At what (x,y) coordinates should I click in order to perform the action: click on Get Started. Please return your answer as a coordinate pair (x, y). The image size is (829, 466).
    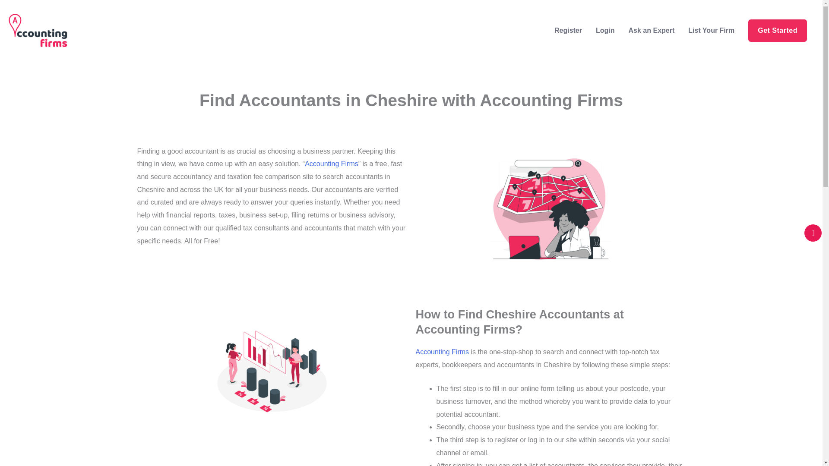
    Looking at the image, I should click on (777, 30).